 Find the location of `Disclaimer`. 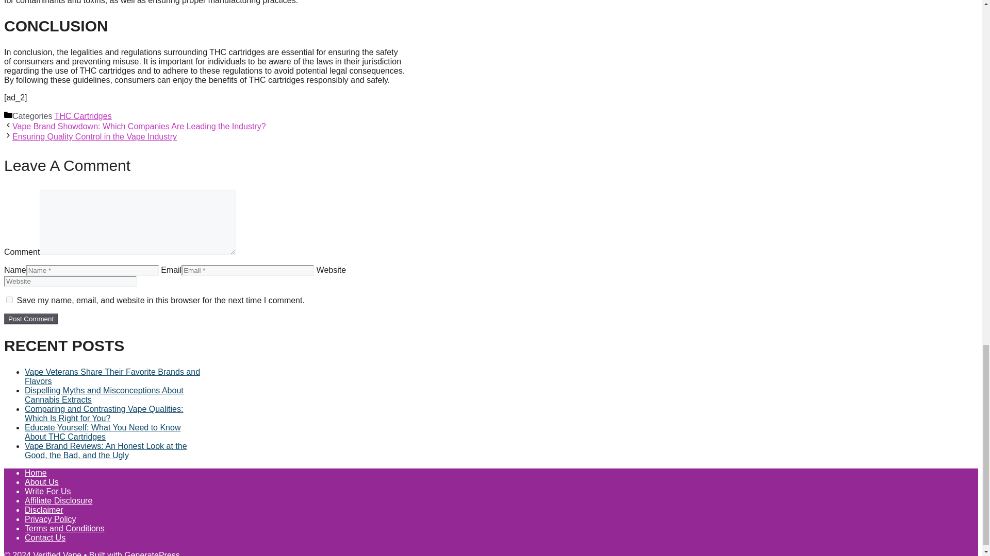

Disclaimer is located at coordinates (44, 510).